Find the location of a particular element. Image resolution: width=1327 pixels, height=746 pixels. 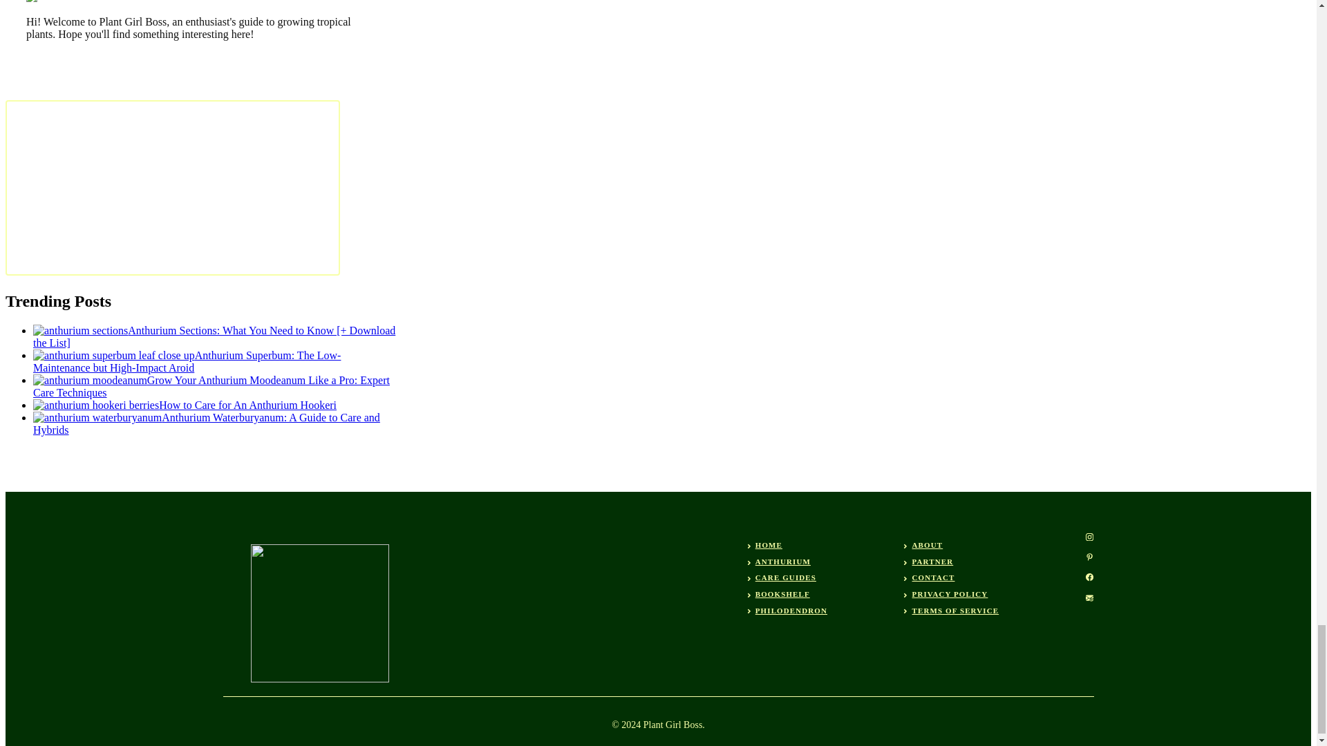

CARE GUIDES is located at coordinates (785, 577).